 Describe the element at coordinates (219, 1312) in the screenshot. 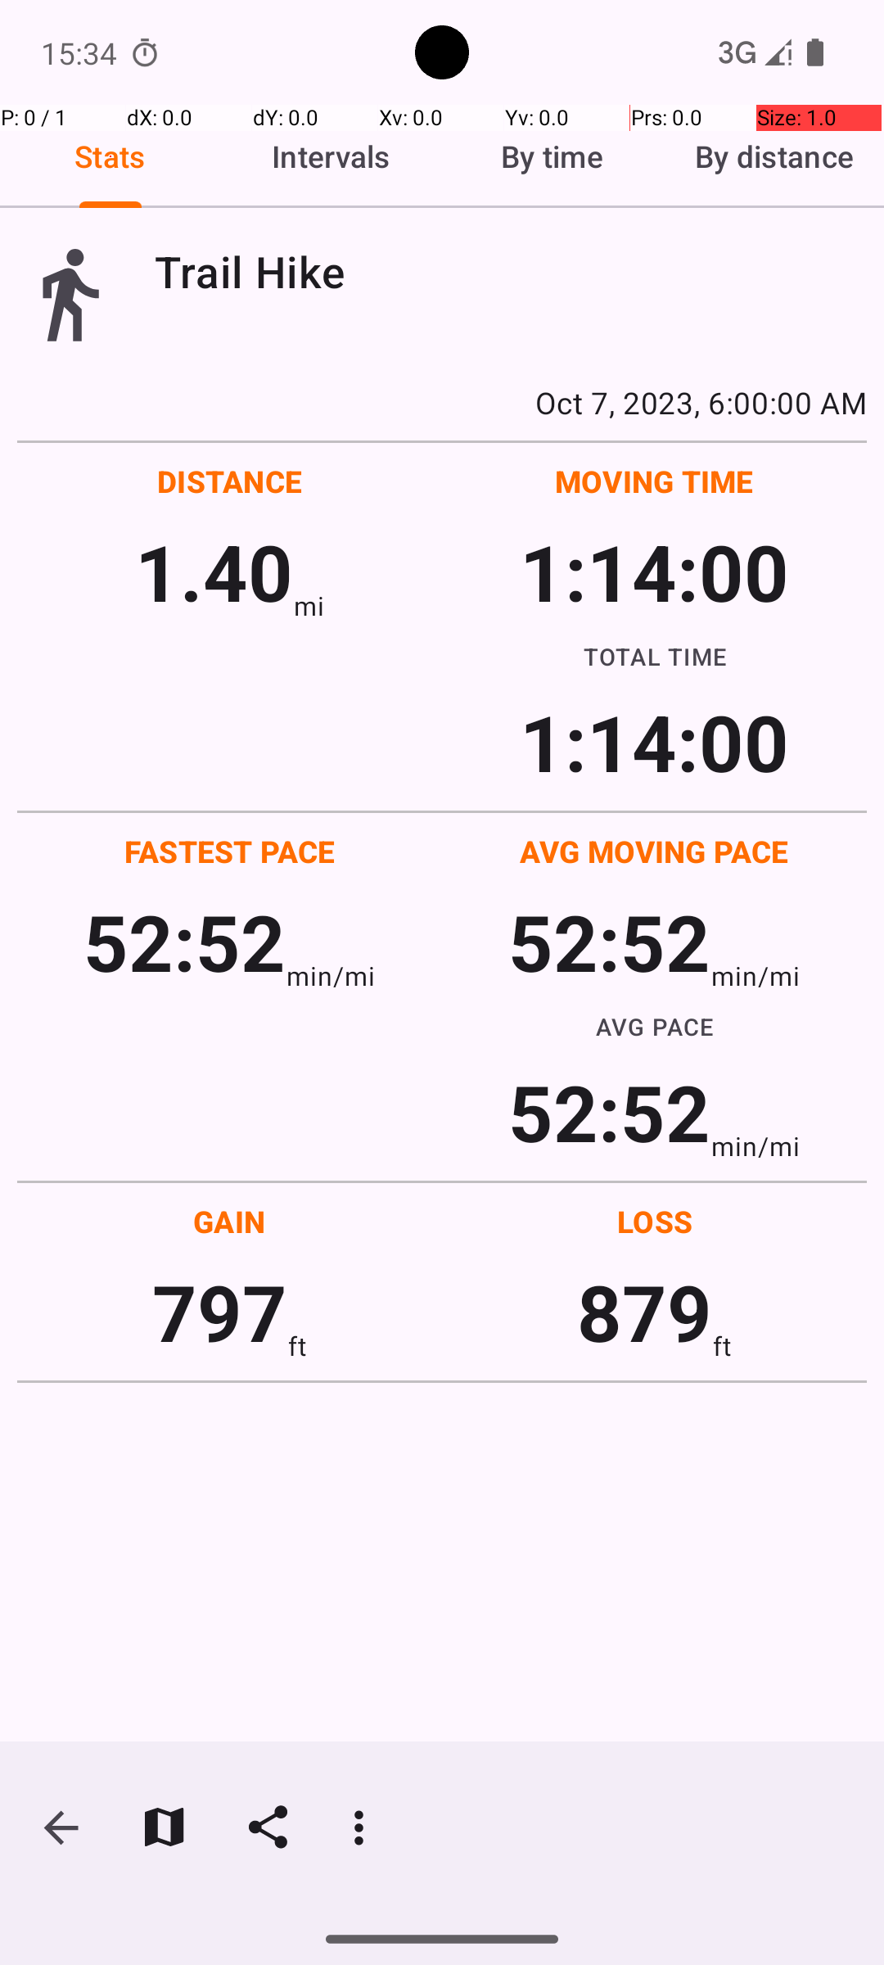

I see `797` at that location.